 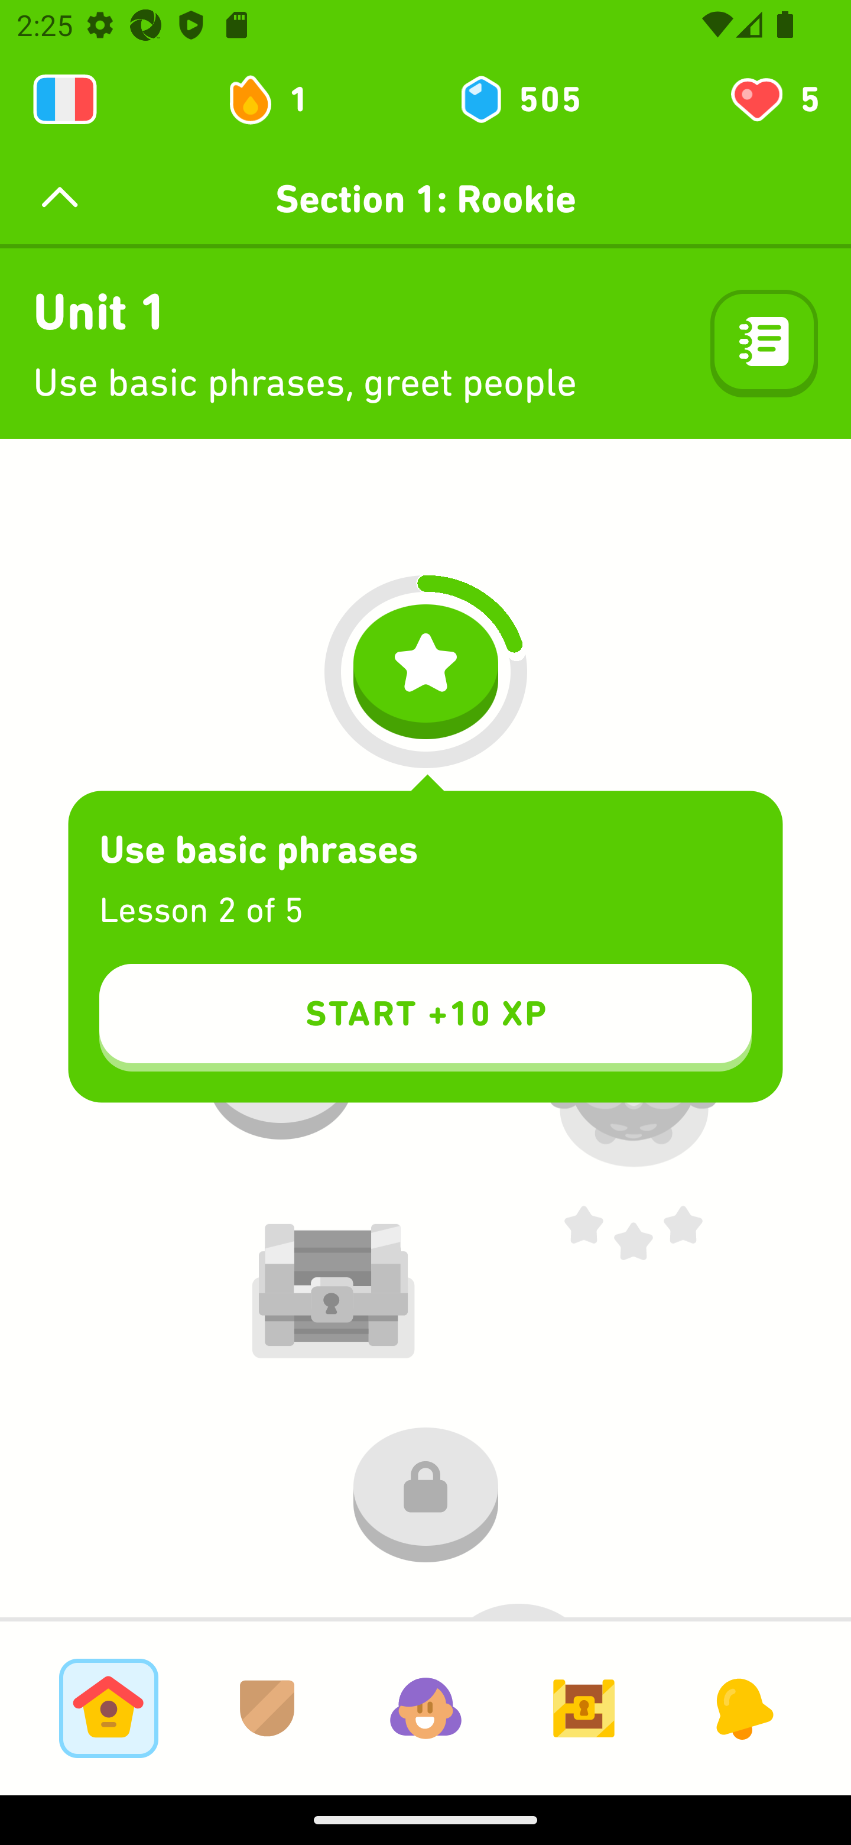 What do you see at coordinates (425, 1017) in the screenshot?
I see `START +10 XP` at bounding box center [425, 1017].